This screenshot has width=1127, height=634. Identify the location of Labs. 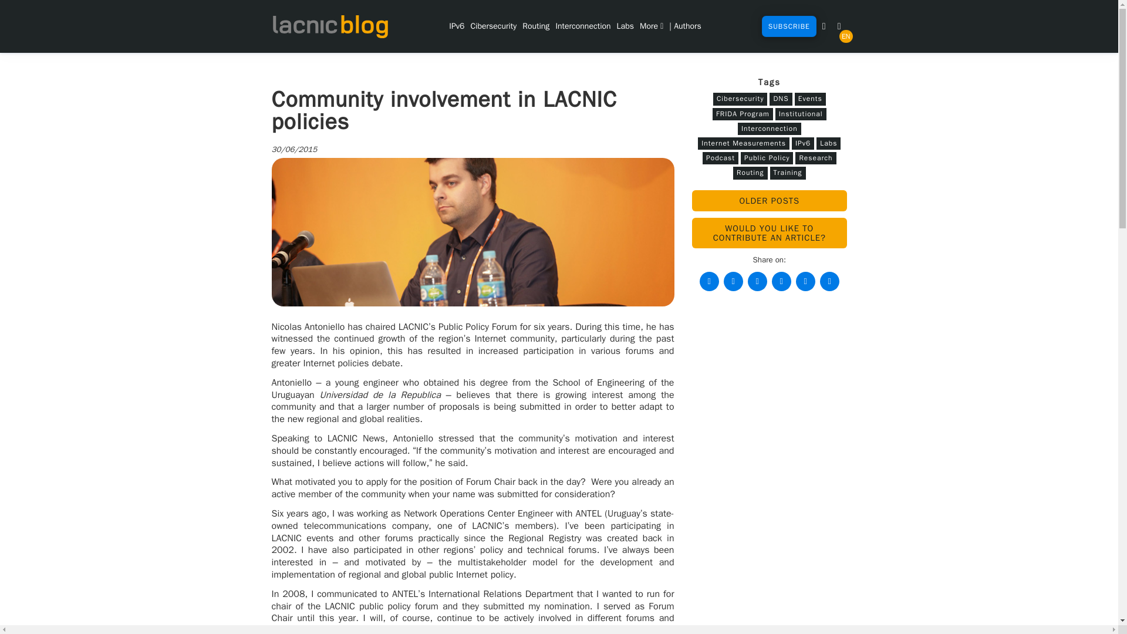
(625, 26).